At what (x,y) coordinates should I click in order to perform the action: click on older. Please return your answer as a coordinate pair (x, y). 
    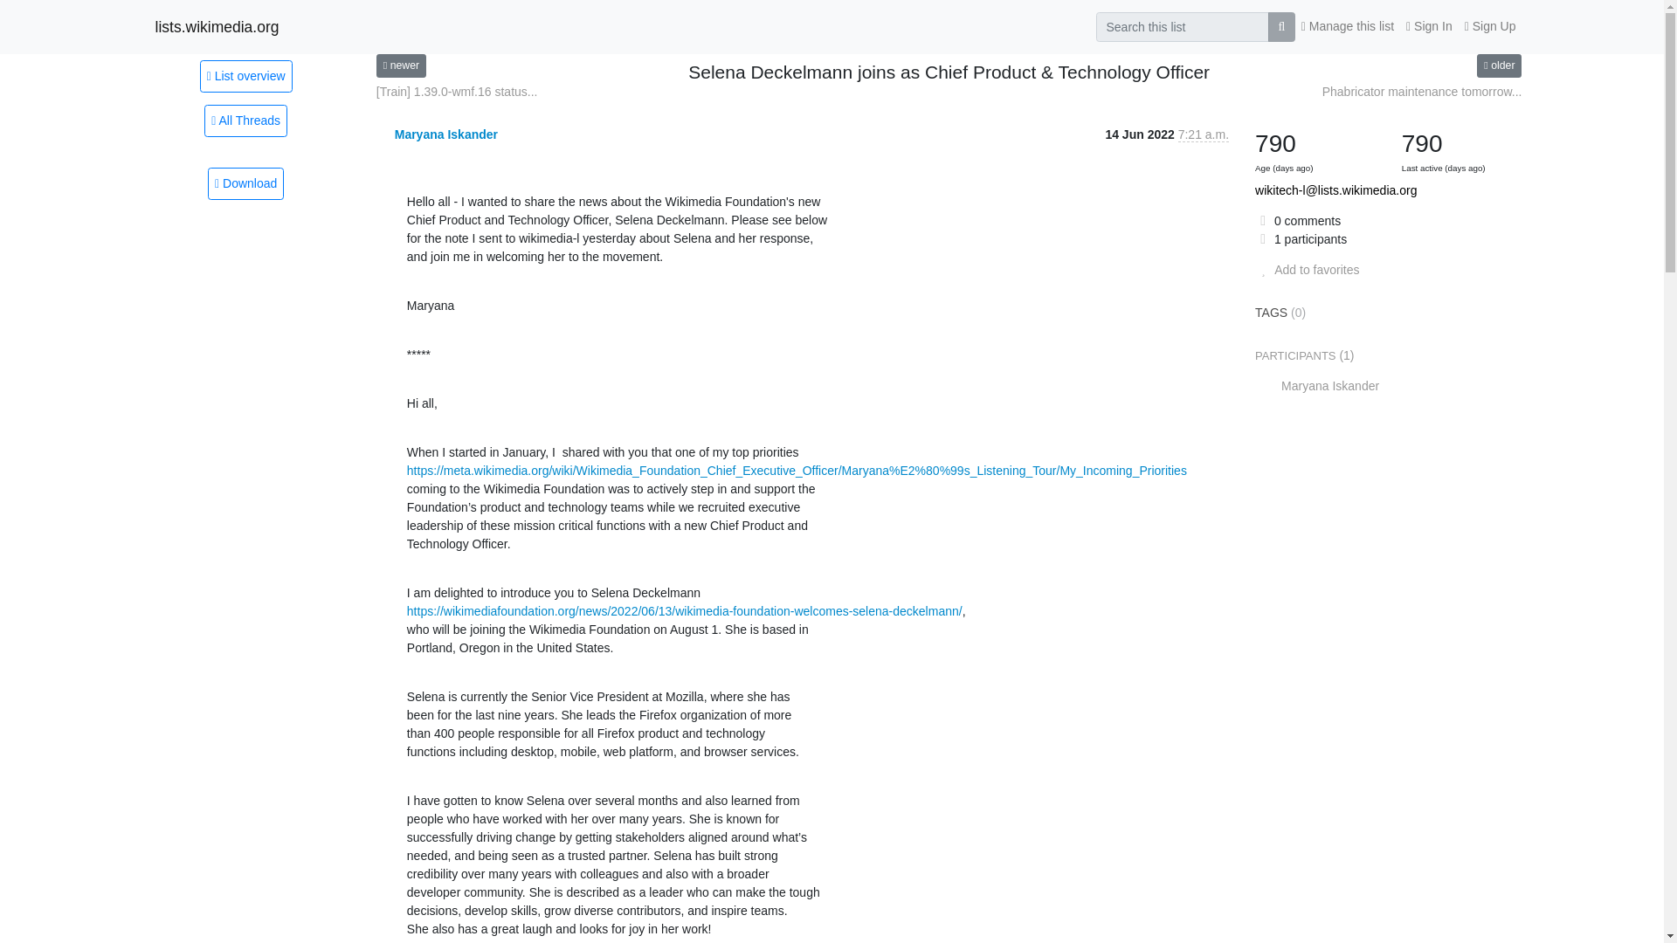
    Looking at the image, I should click on (1499, 65).